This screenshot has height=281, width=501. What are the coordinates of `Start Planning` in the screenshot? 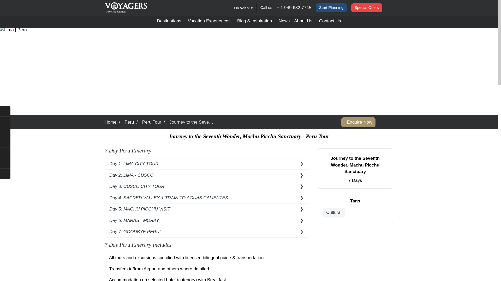 It's located at (331, 8).